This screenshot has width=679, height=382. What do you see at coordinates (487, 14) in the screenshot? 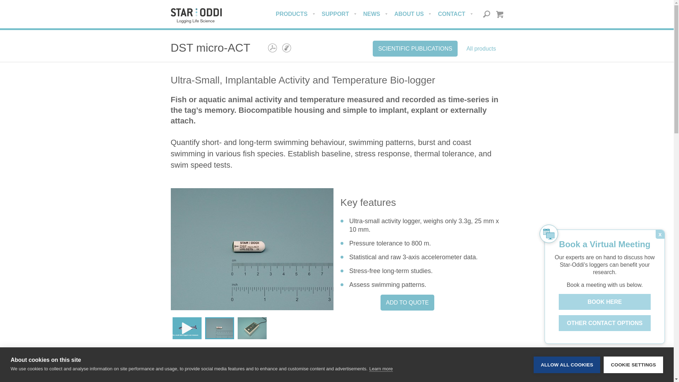
I see `Search` at bounding box center [487, 14].